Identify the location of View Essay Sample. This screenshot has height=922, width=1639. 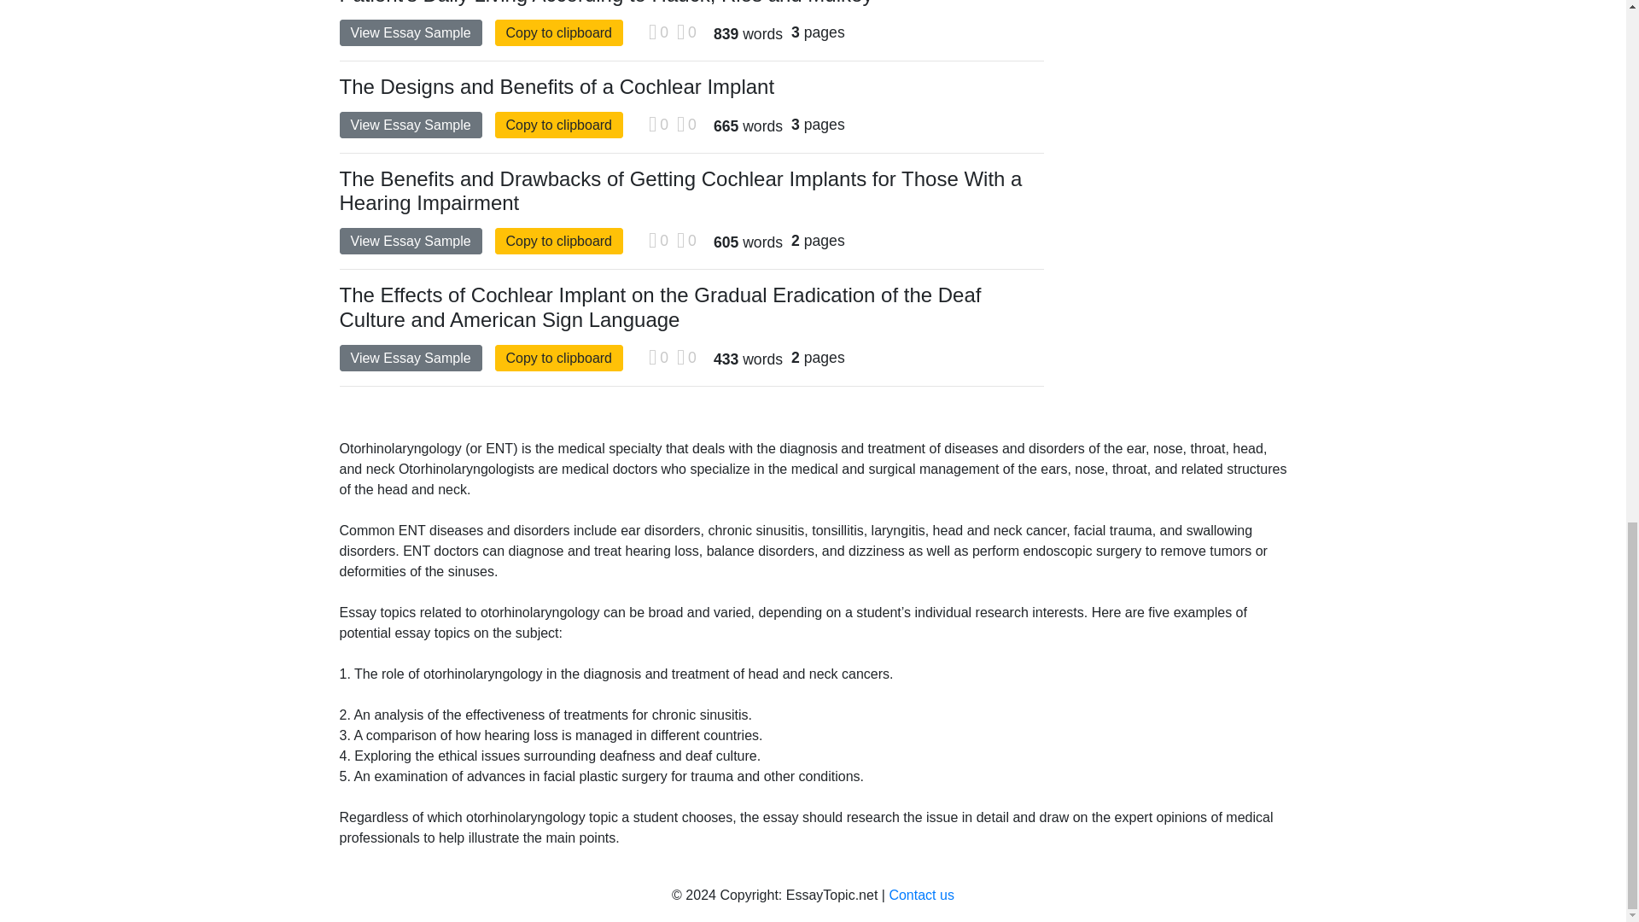
(410, 125).